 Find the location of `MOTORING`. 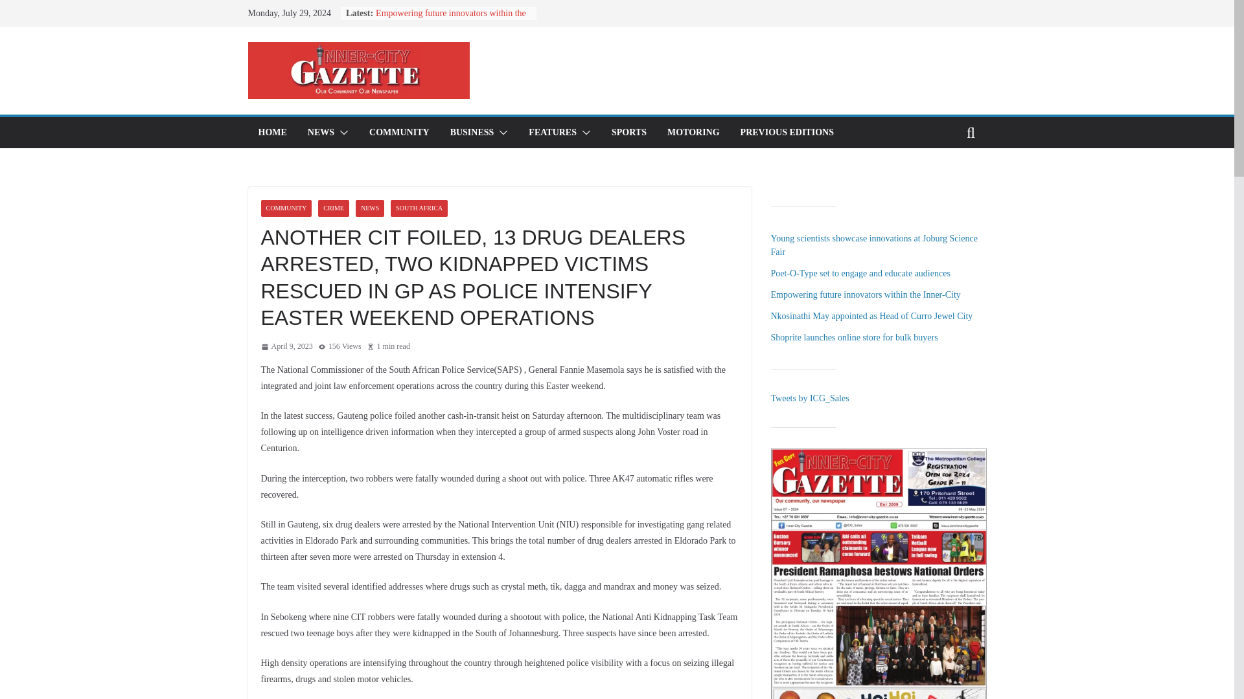

MOTORING is located at coordinates (693, 133).